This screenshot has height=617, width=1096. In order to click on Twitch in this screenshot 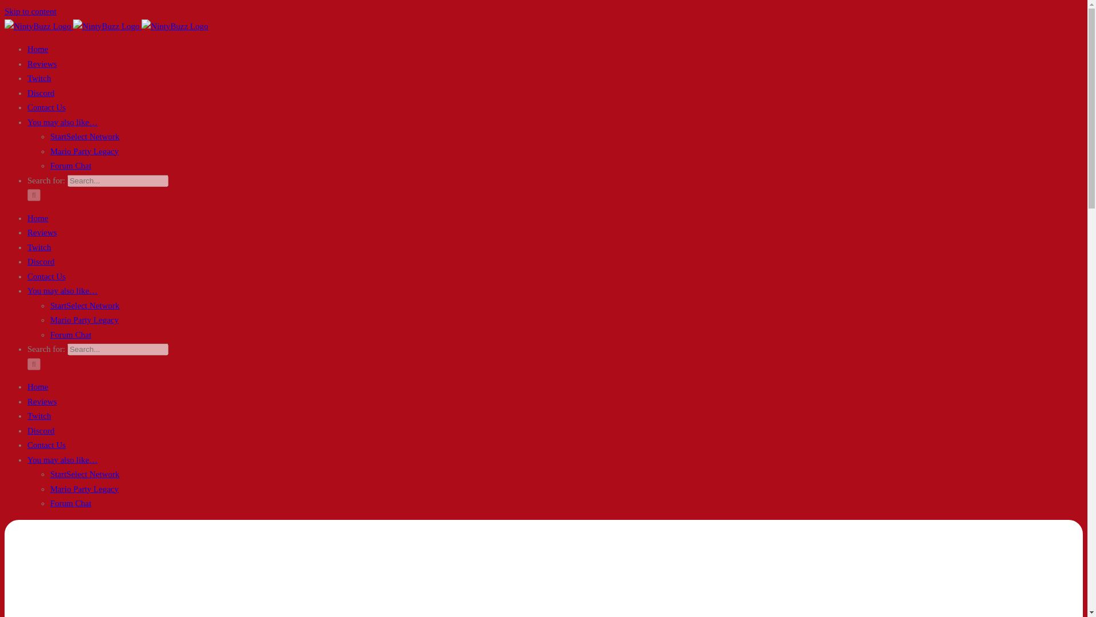, I will do `click(39, 416)`.